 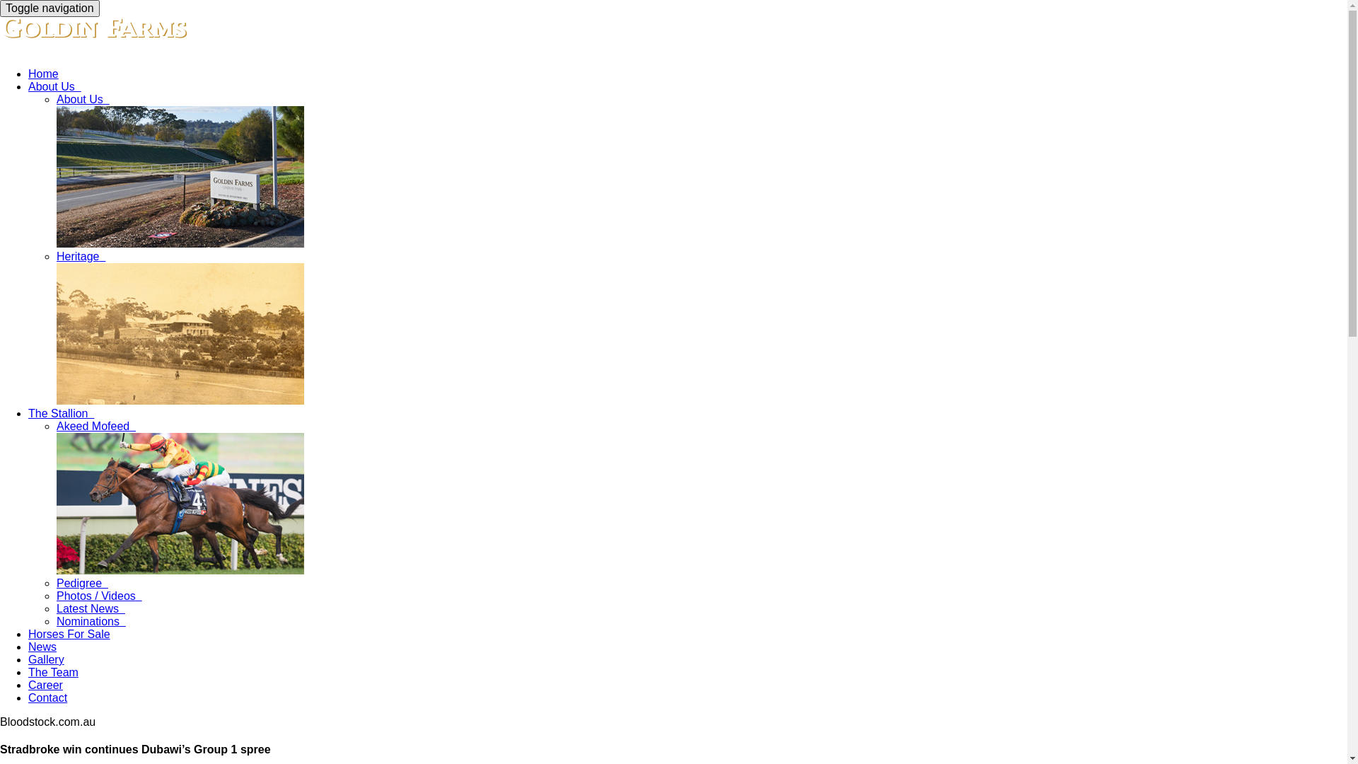 What do you see at coordinates (54, 672) in the screenshot?
I see `The Team` at bounding box center [54, 672].